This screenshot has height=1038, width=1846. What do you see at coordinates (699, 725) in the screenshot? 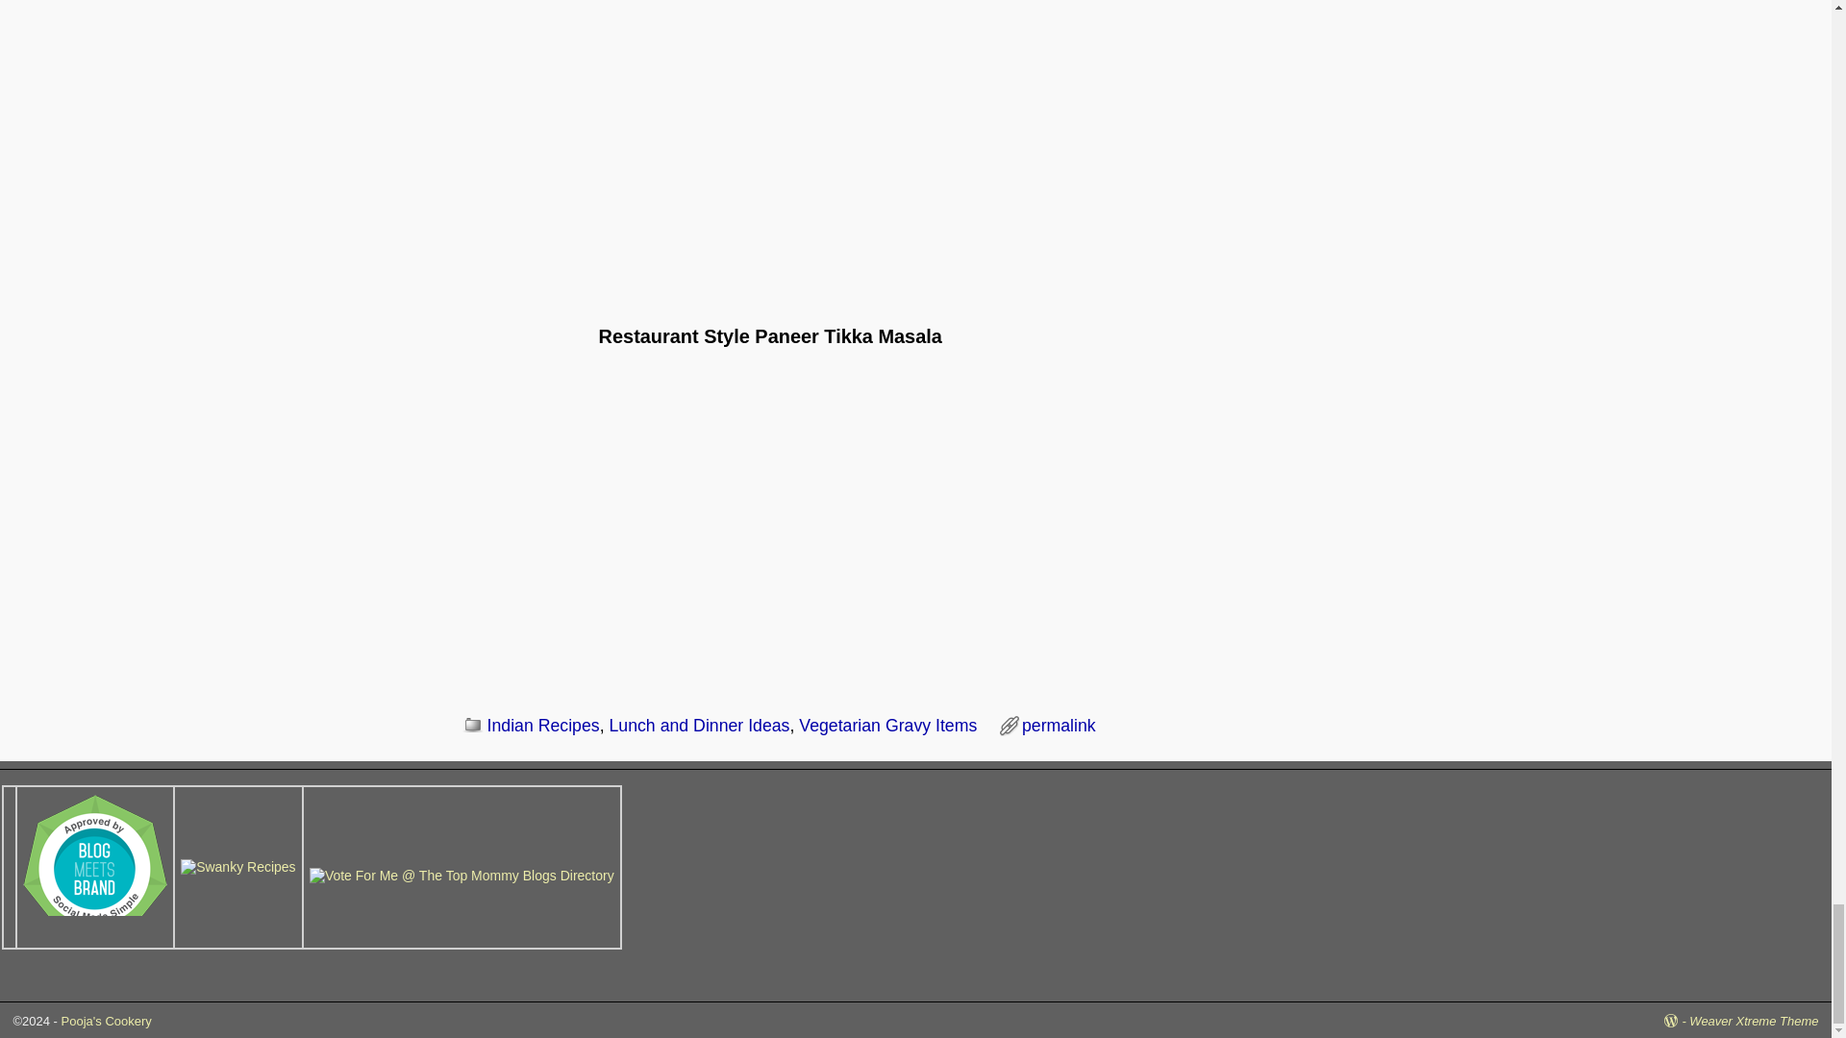
I see `Lunch and Dinner Ideas` at bounding box center [699, 725].